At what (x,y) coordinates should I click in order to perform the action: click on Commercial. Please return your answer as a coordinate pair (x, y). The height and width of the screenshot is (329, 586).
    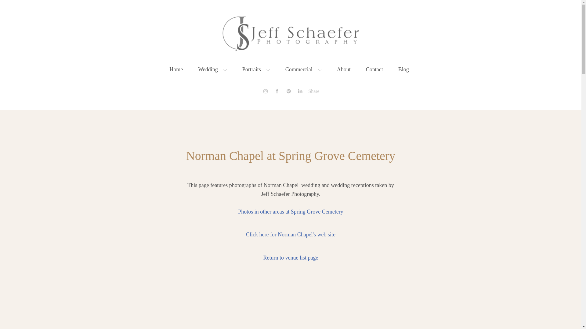
    Looking at the image, I should click on (303, 69).